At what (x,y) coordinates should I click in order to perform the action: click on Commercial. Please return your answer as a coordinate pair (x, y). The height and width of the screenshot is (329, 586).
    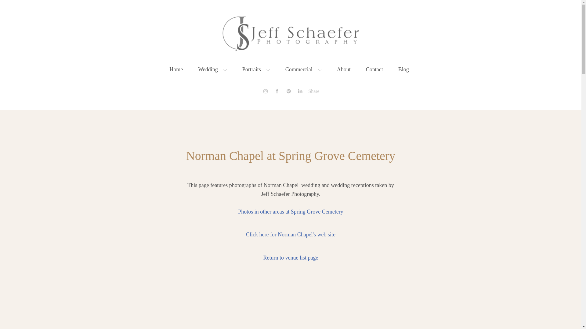
    Looking at the image, I should click on (303, 69).